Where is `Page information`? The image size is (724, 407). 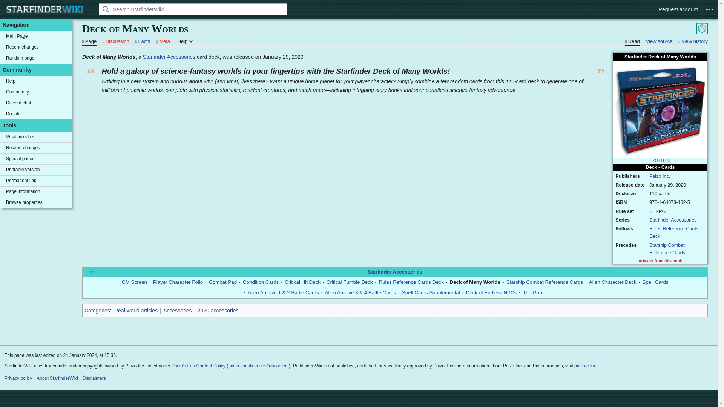
Page information is located at coordinates (36, 191).